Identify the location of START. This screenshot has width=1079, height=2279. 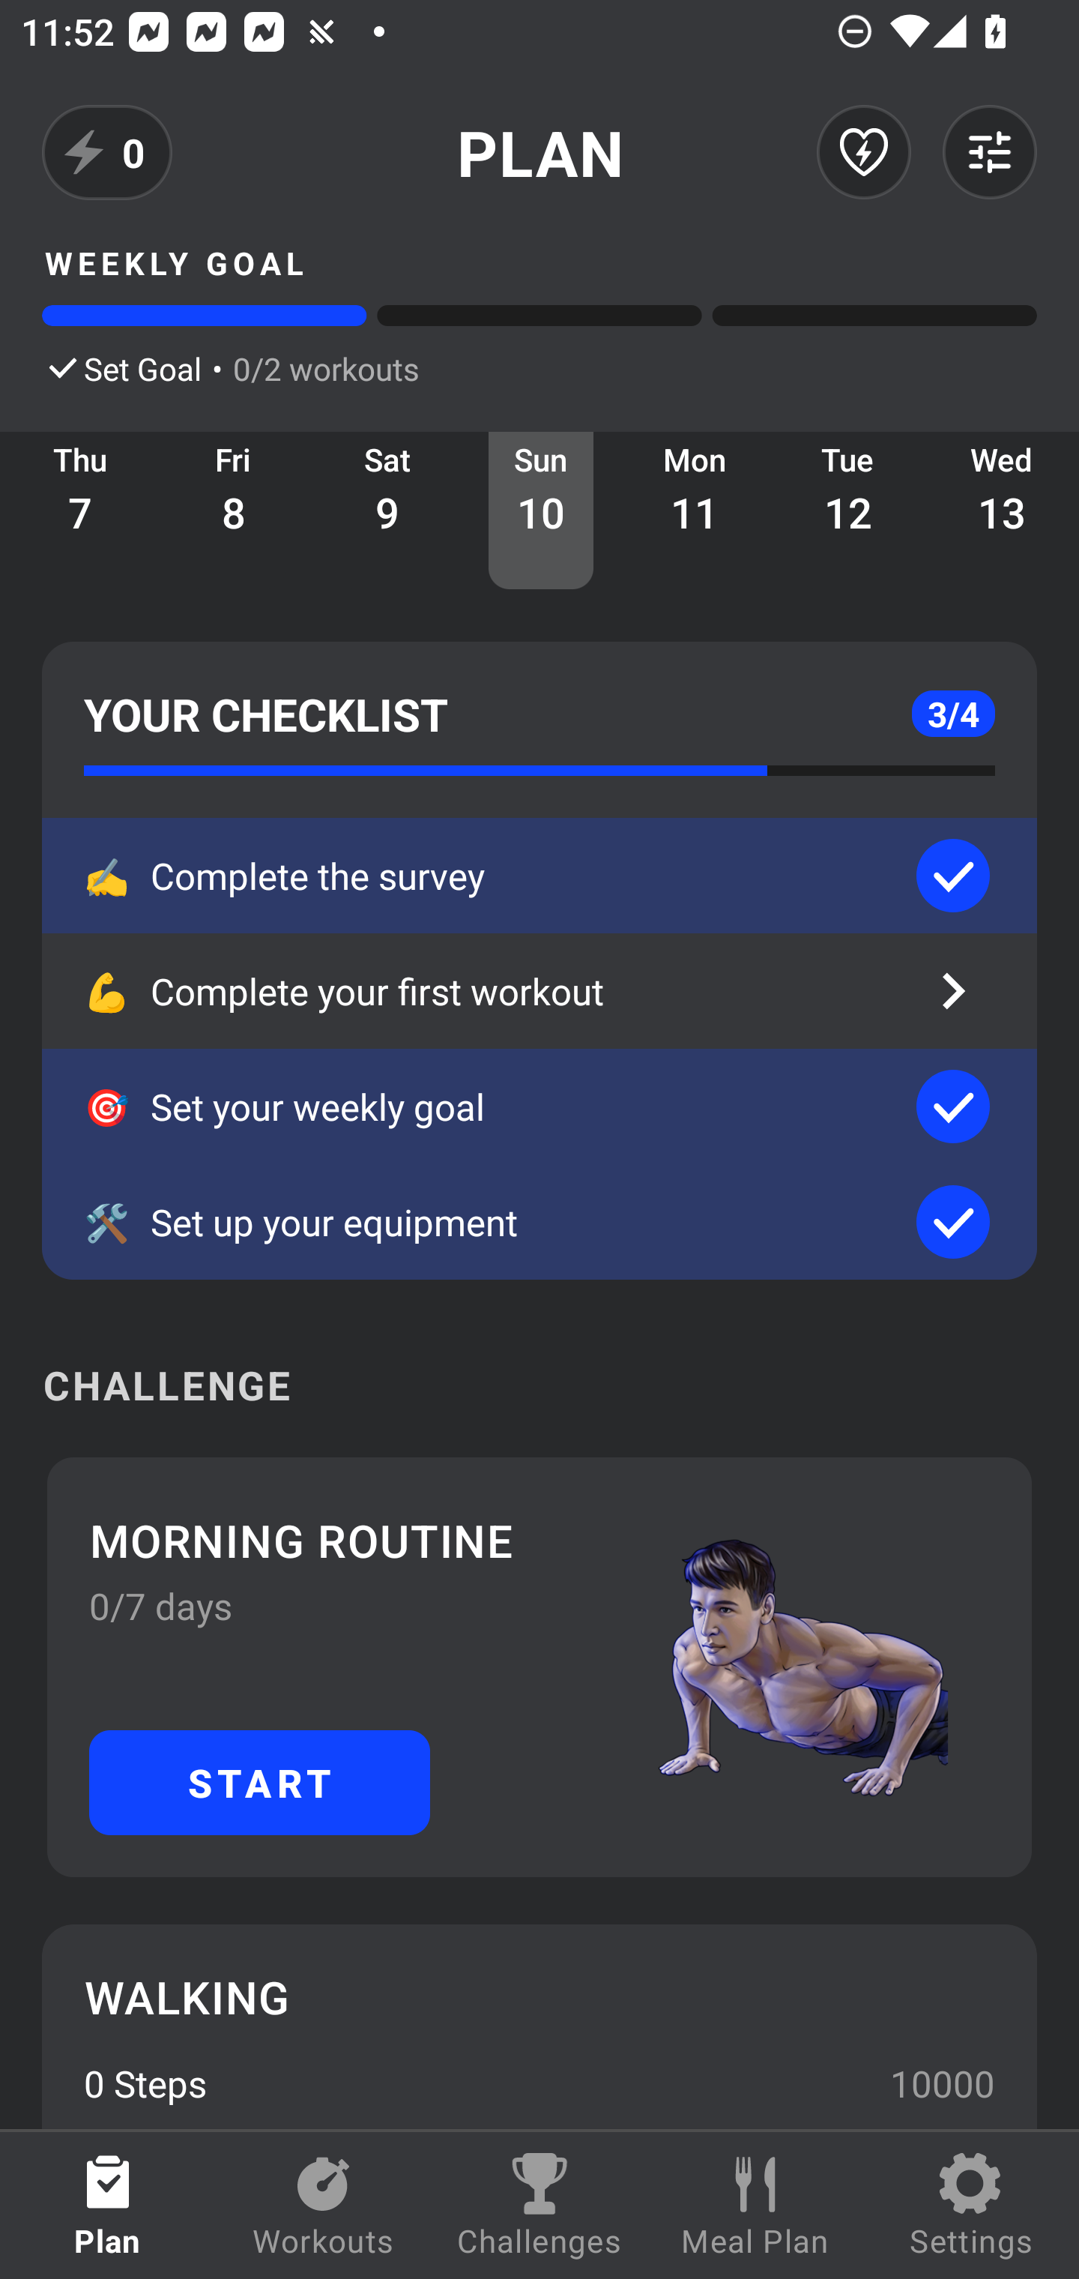
(259, 1782).